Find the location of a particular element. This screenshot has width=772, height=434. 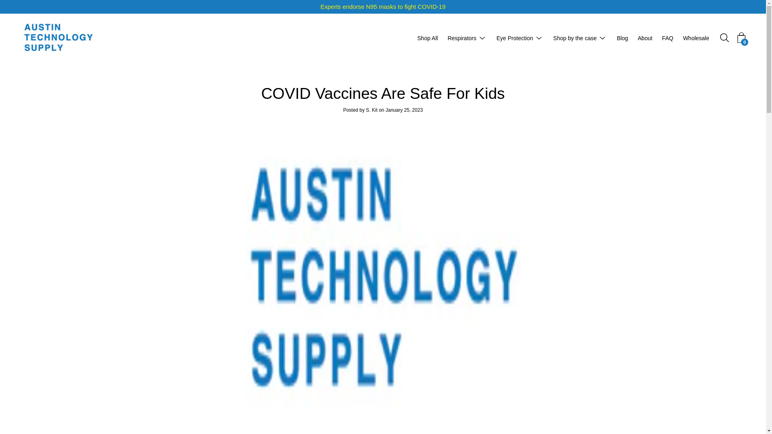

Wholesale is located at coordinates (696, 38).